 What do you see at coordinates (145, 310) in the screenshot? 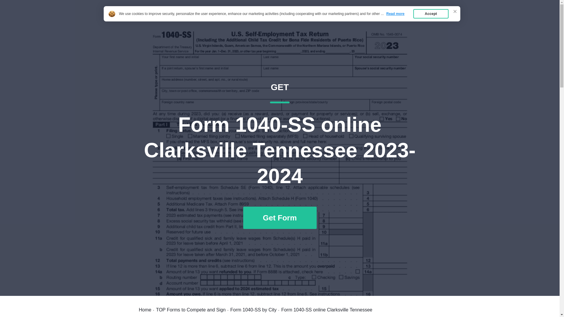
I see `Home` at bounding box center [145, 310].